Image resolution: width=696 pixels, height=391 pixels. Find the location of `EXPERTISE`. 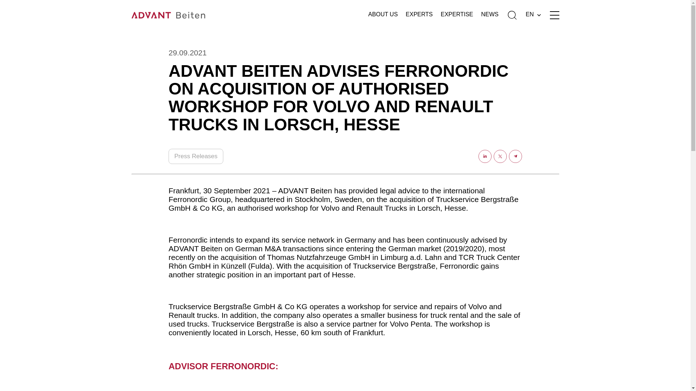

EXPERTISE is located at coordinates (457, 15).